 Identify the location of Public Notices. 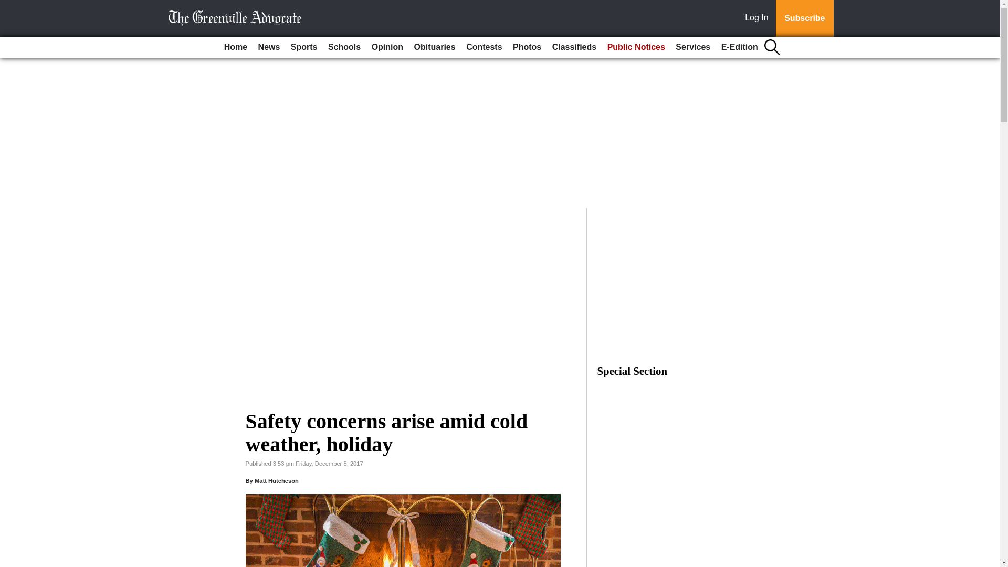
(636, 47).